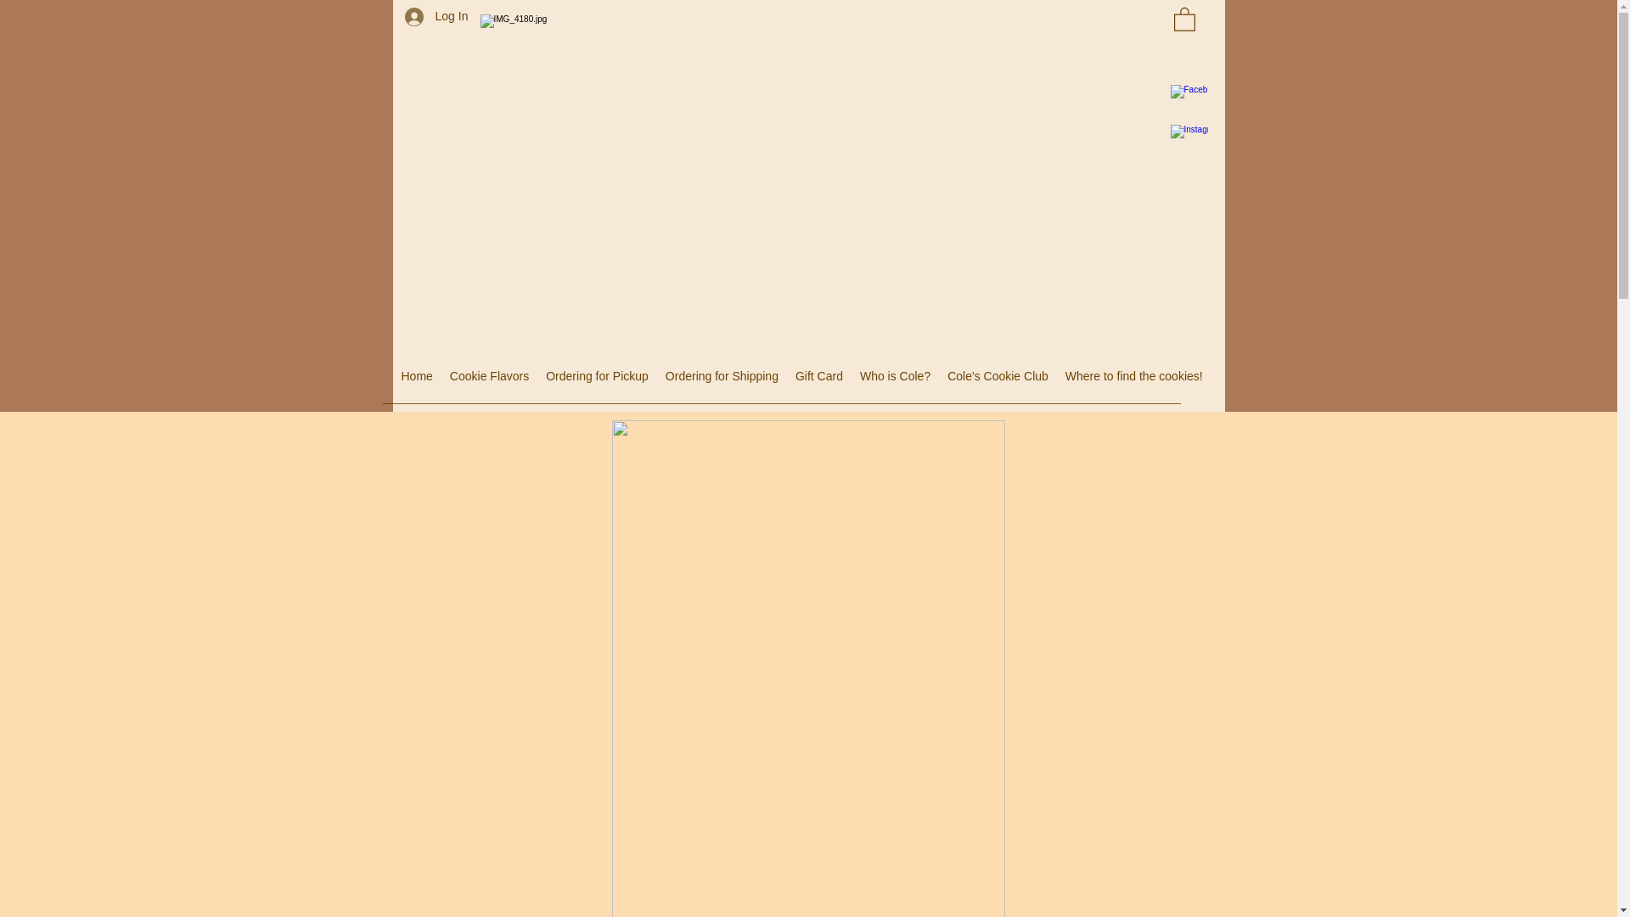 Image resolution: width=1630 pixels, height=917 pixels. I want to click on Log In, so click(430, 16).